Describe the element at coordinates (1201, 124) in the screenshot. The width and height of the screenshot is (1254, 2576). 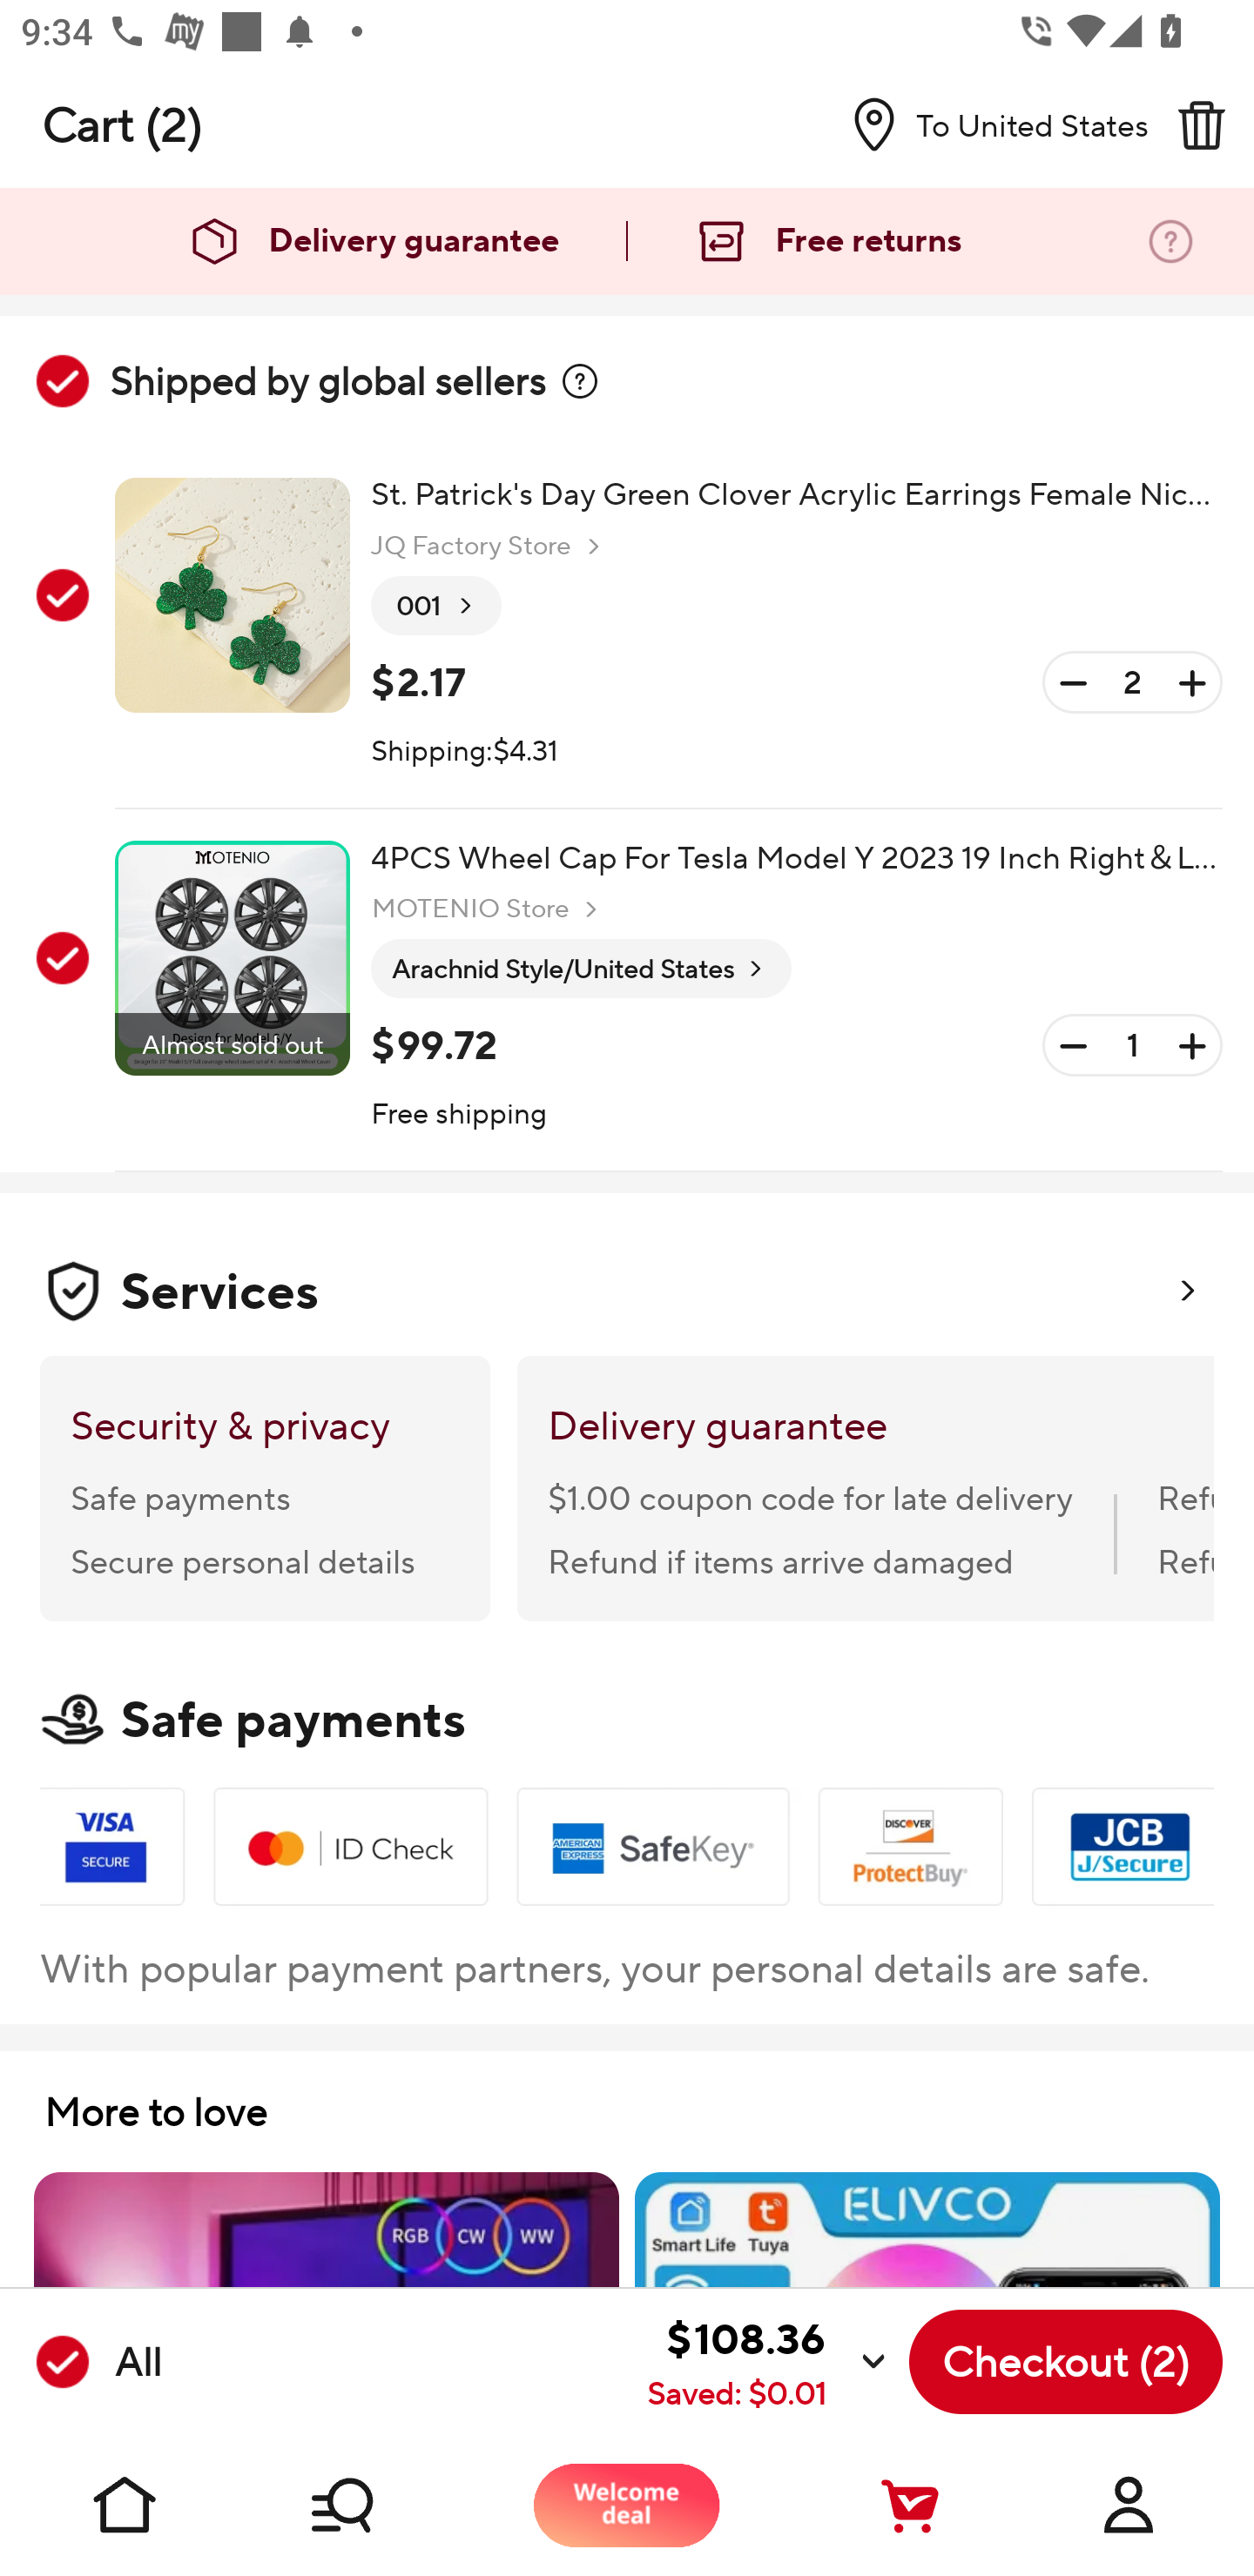
I see `` at that location.